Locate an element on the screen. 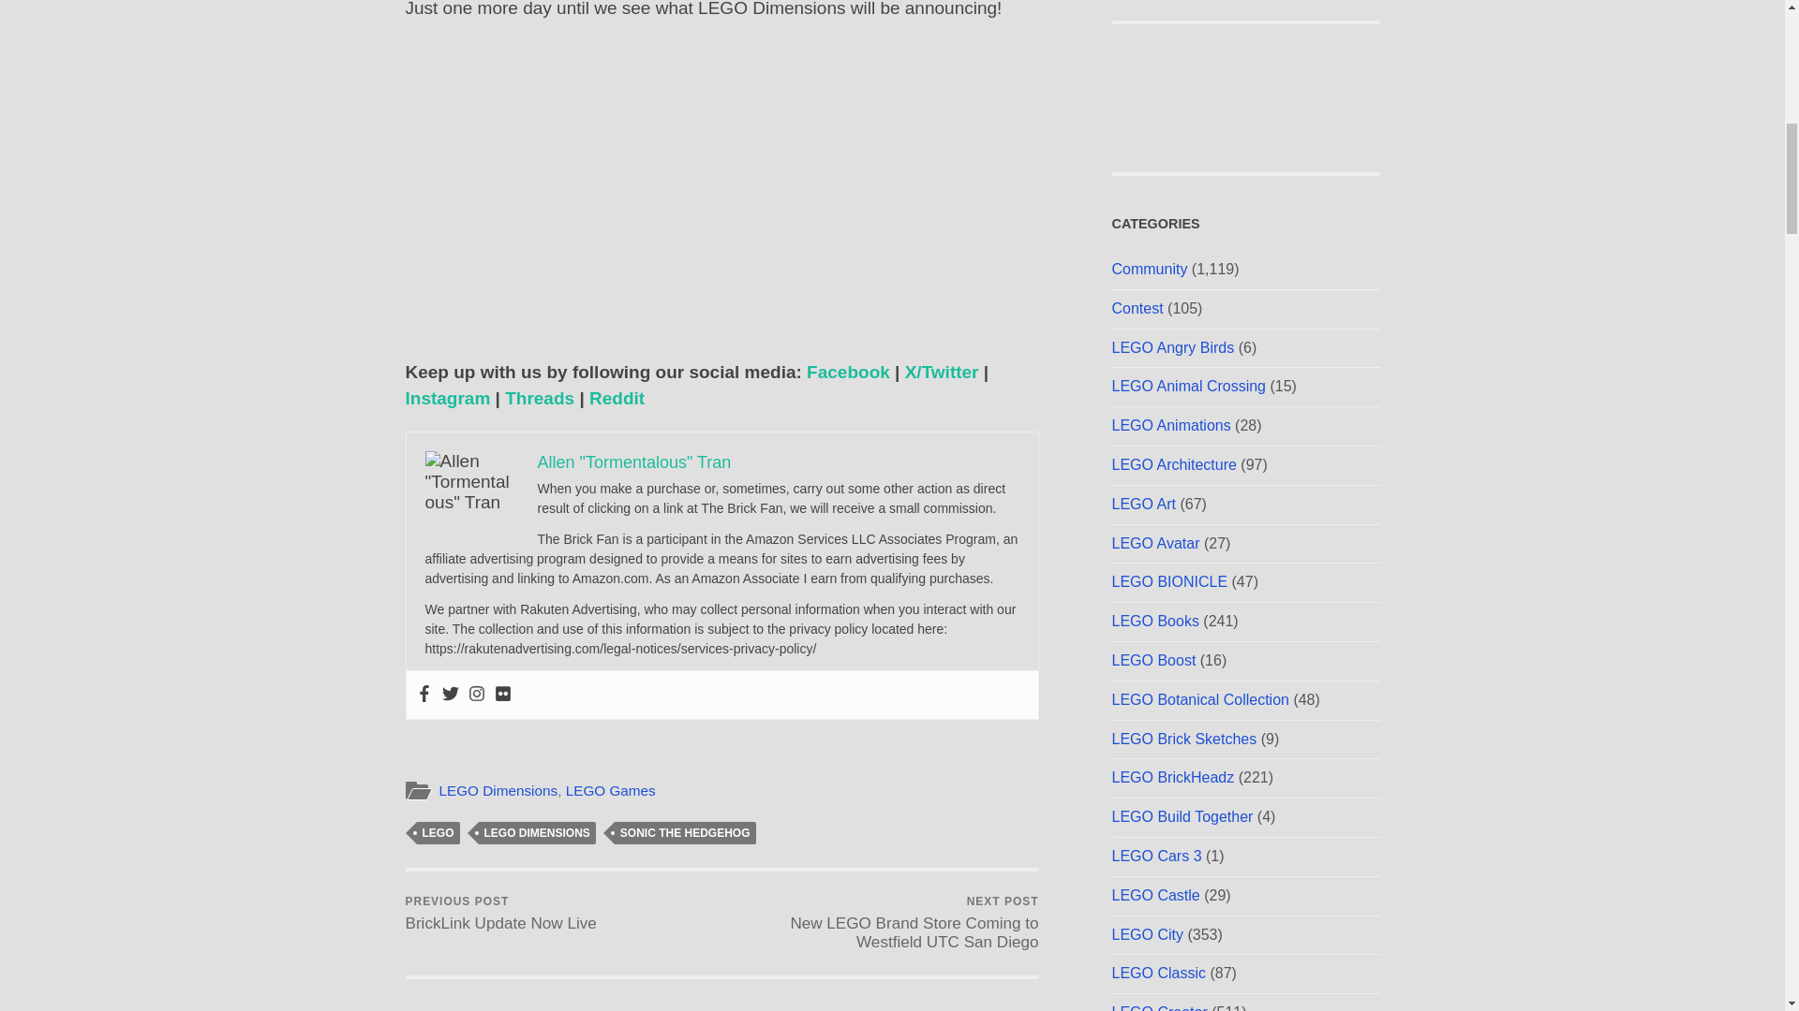  Twitter is located at coordinates (450, 695).